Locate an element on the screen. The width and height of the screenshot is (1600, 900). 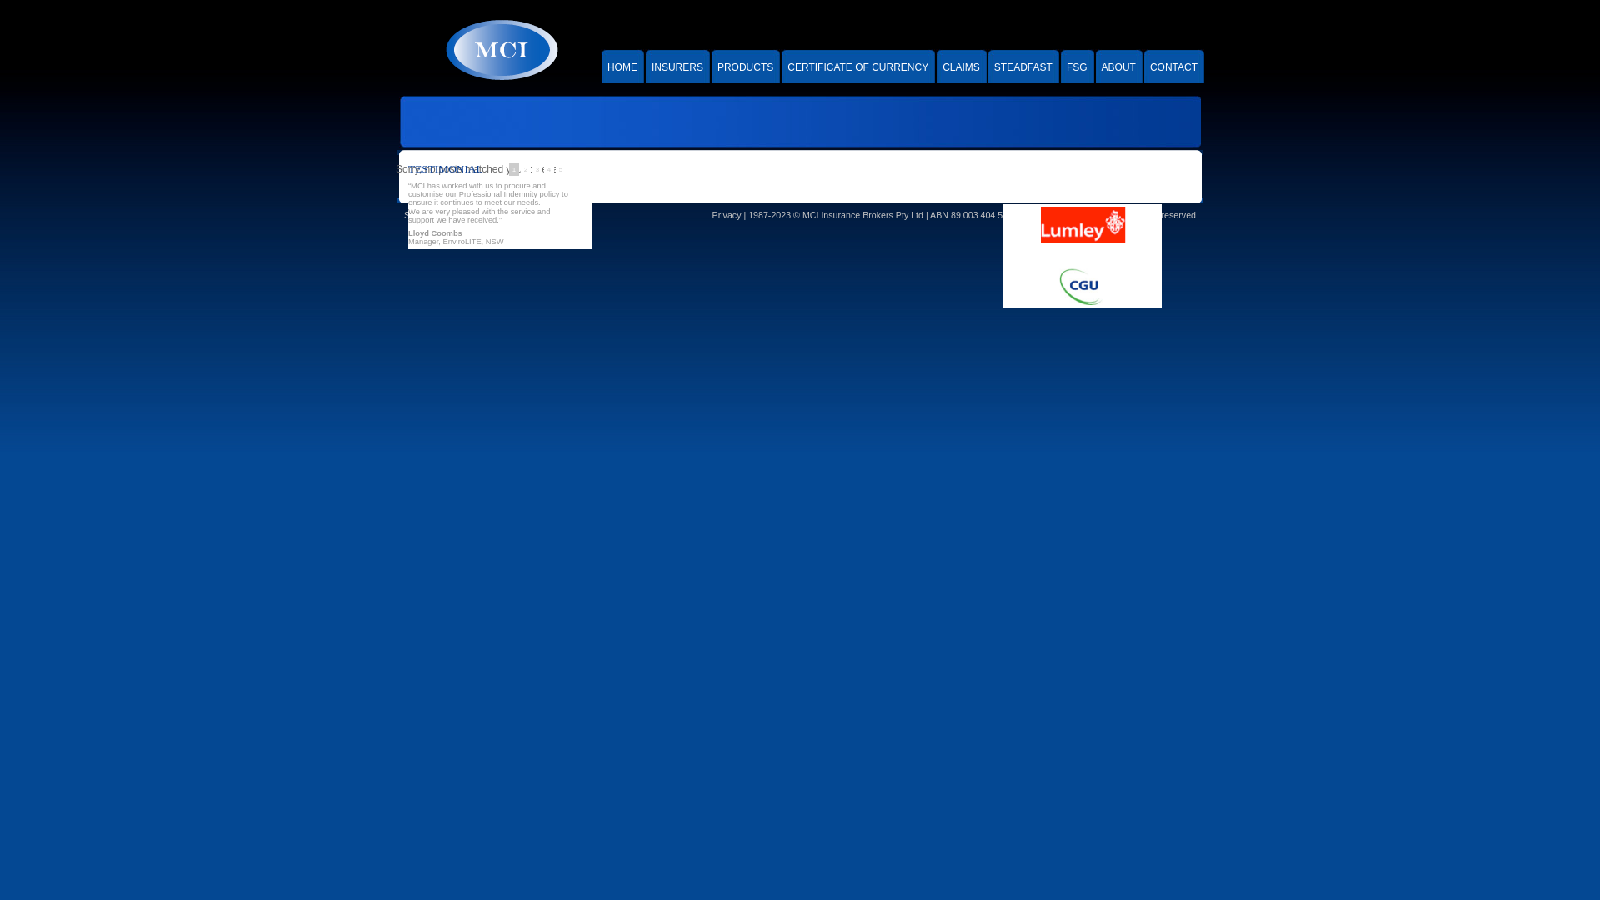
CERTIFICATE OF CURRENCY is located at coordinates (858, 65).